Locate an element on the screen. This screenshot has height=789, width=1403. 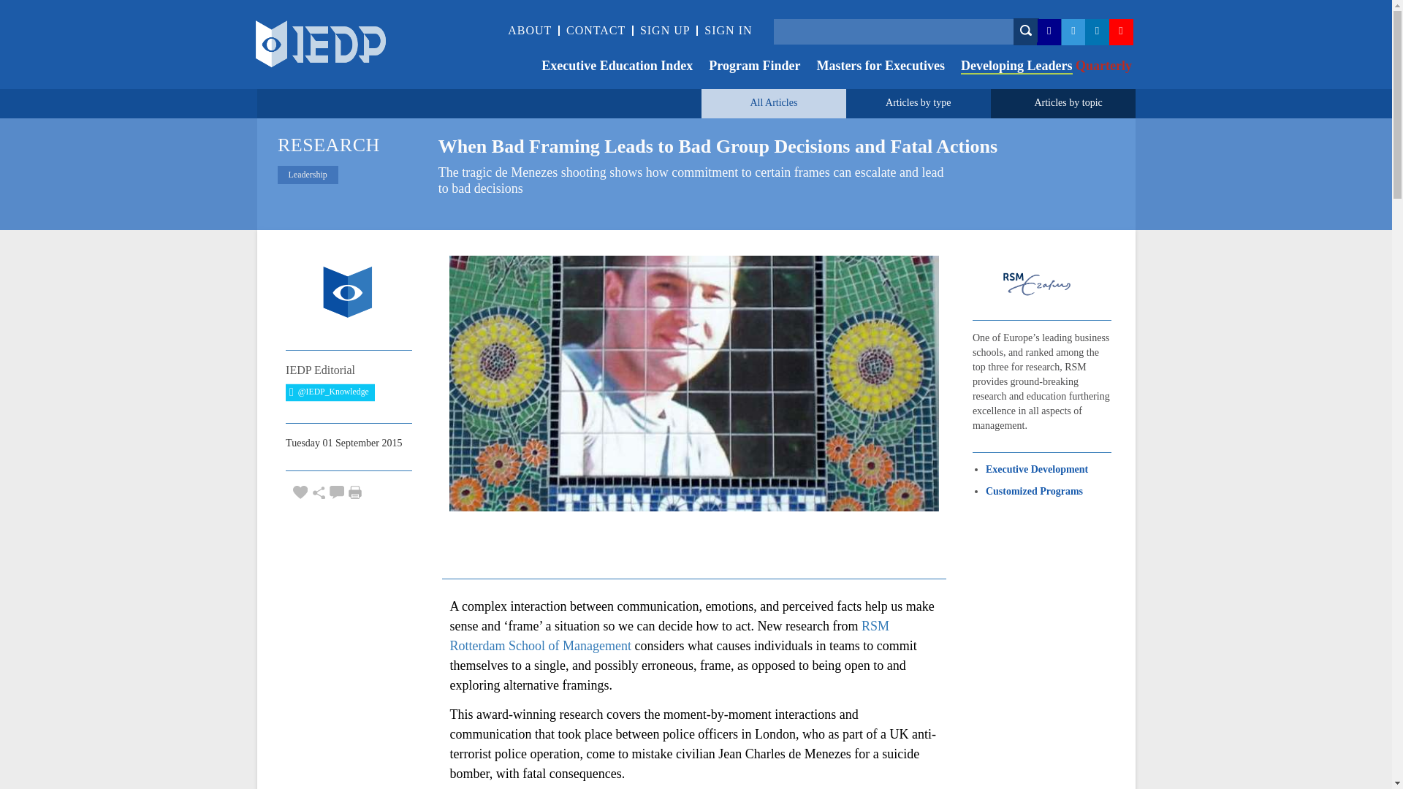
favourite is located at coordinates (300, 492).